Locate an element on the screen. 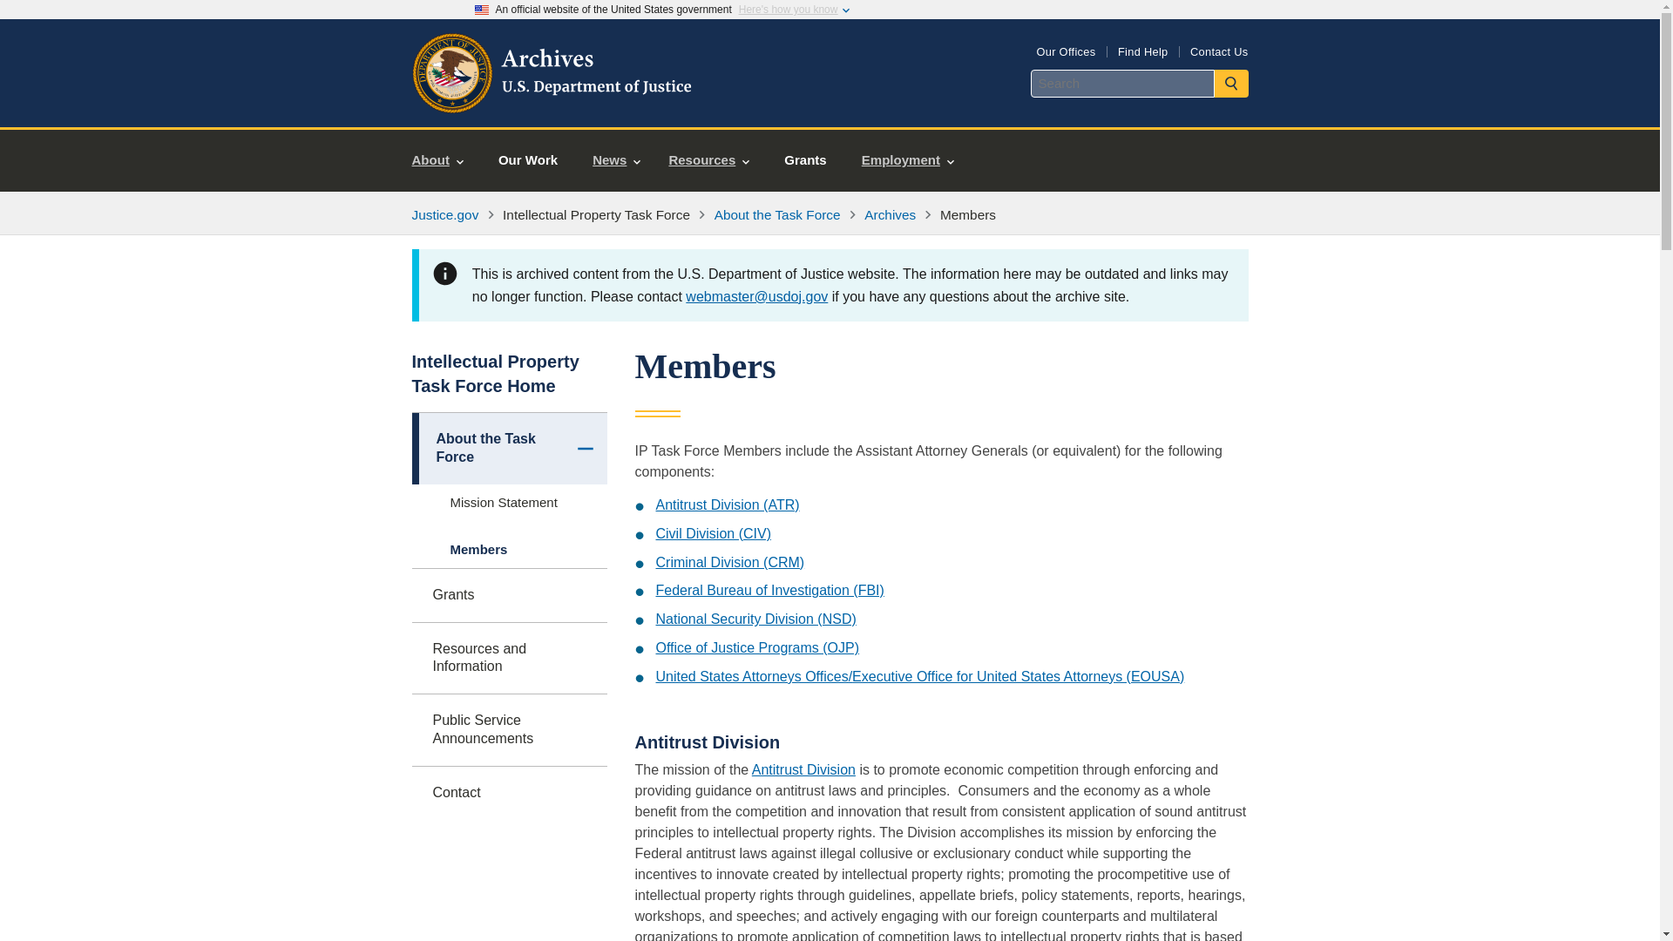  Here's how you know is located at coordinates (788, 10).